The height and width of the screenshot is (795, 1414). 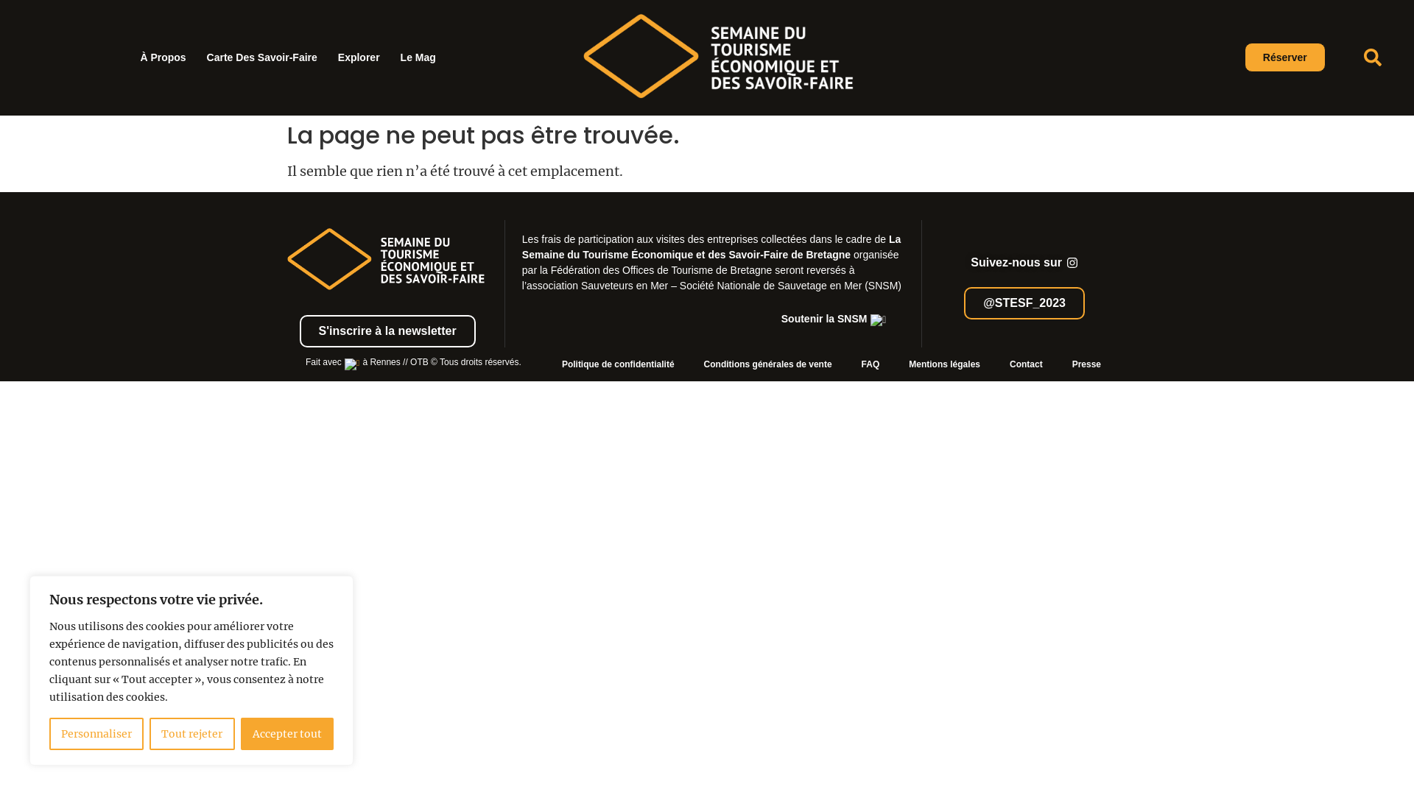 I want to click on Soutenir la SNSM, so click(x=834, y=319).